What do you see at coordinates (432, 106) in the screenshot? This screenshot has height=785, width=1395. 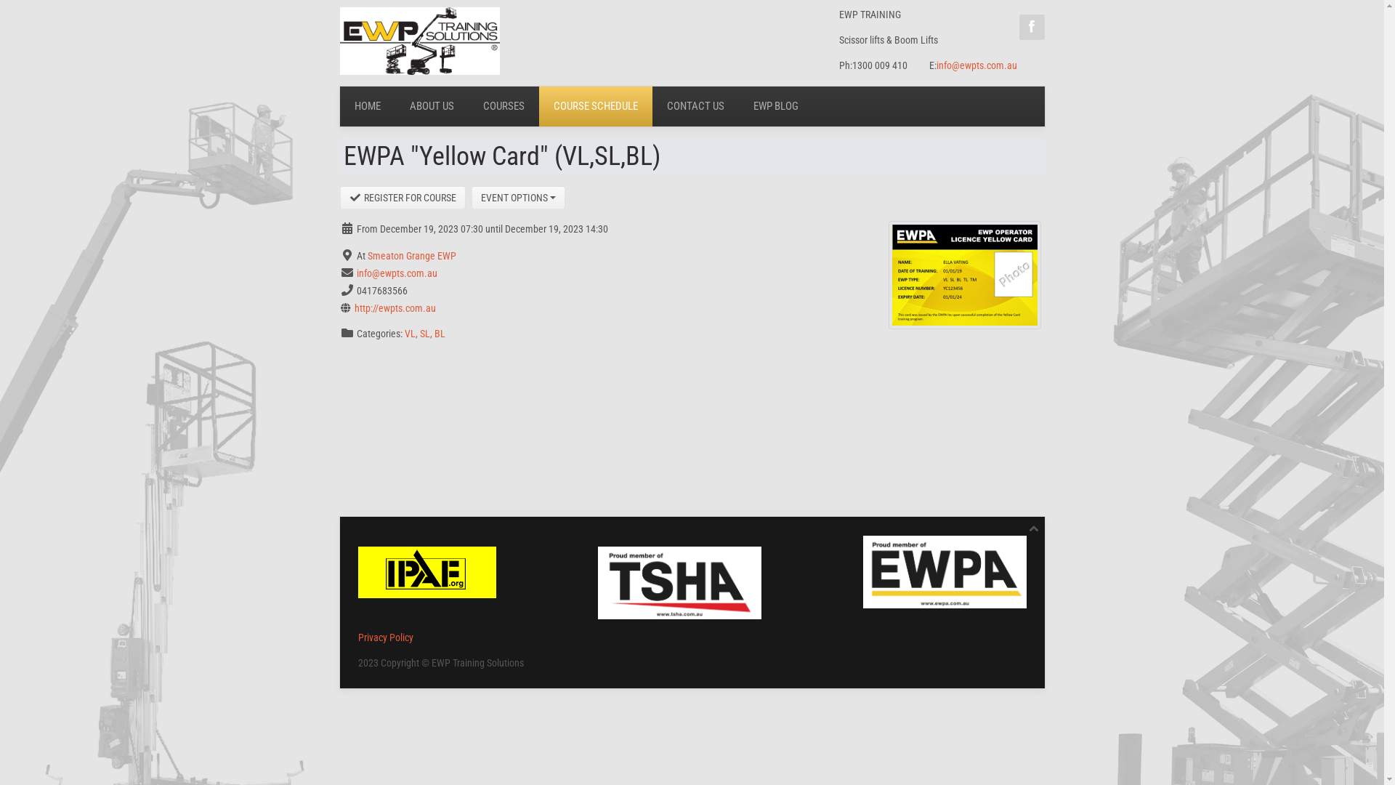 I see `ABOUT US` at bounding box center [432, 106].